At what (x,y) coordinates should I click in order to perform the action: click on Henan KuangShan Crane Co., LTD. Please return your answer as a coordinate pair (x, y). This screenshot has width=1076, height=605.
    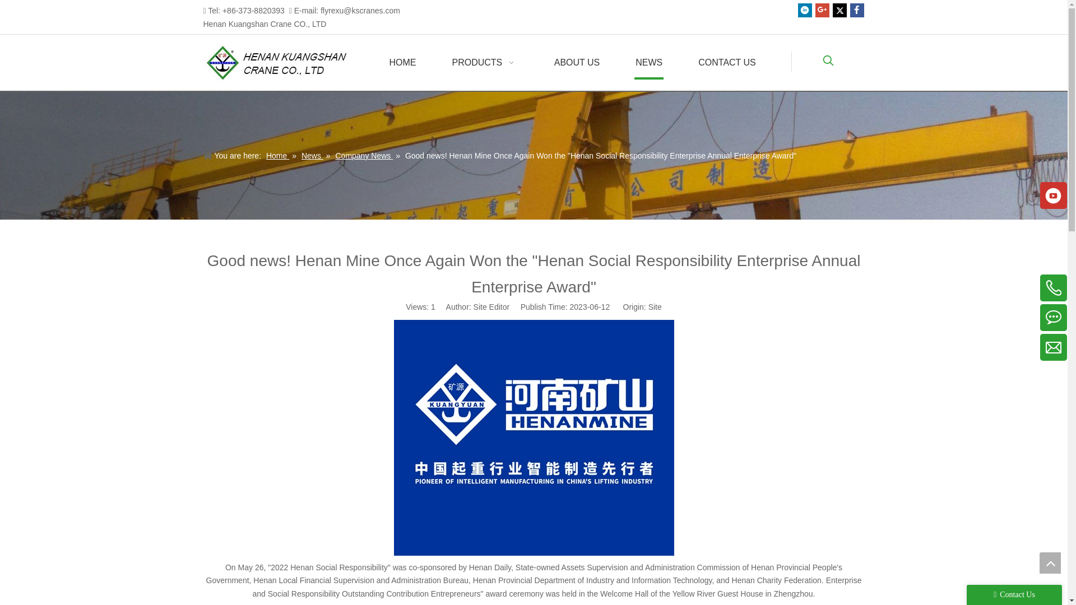
    Looking at the image, I should click on (281, 62).